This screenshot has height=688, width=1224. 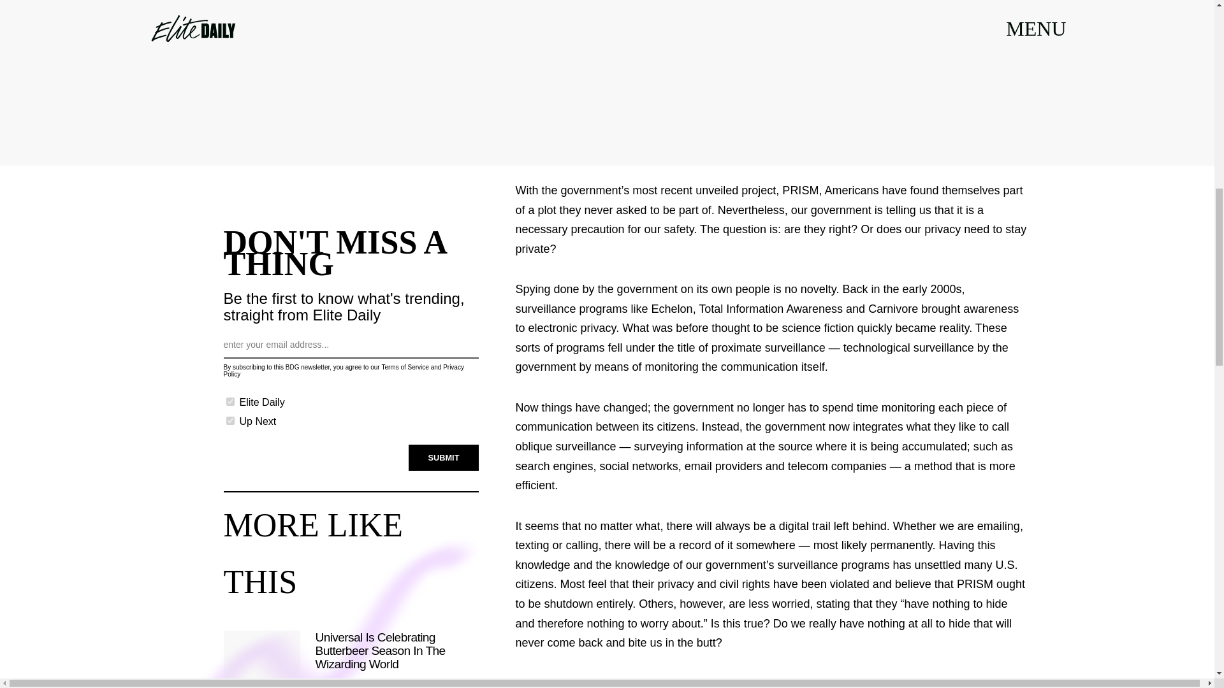 What do you see at coordinates (343, 364) in the screenshot?
I see `Privacy Policy` at bounding box center [343, 364].